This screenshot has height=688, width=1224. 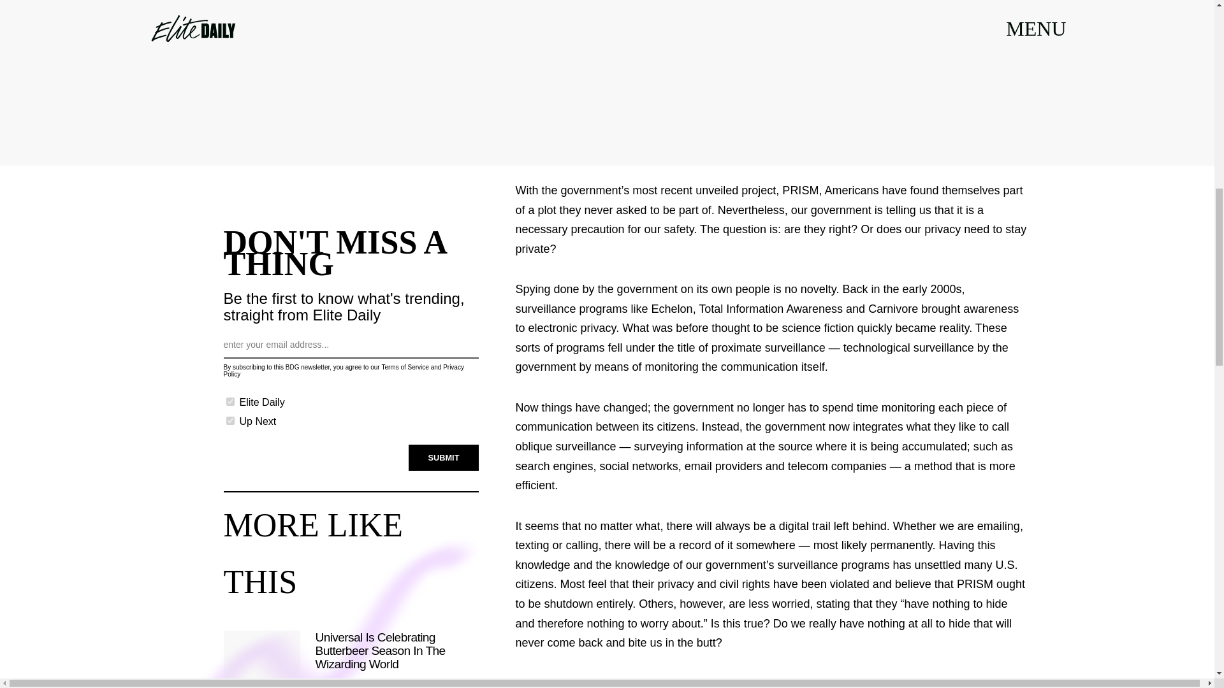 What do you see at coordinates (343, 364) in the screenshot?
I see `Privacy Policy` at bounding box center [343, 364].